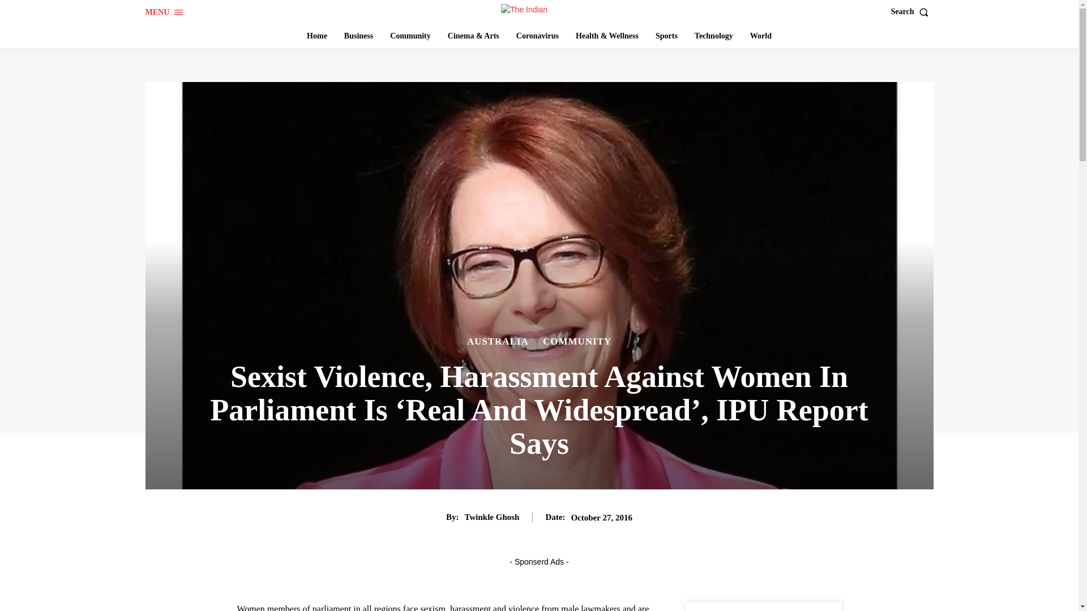 The image size is (1087, 611). I want to click on Coronavirus, so click(537, 36).